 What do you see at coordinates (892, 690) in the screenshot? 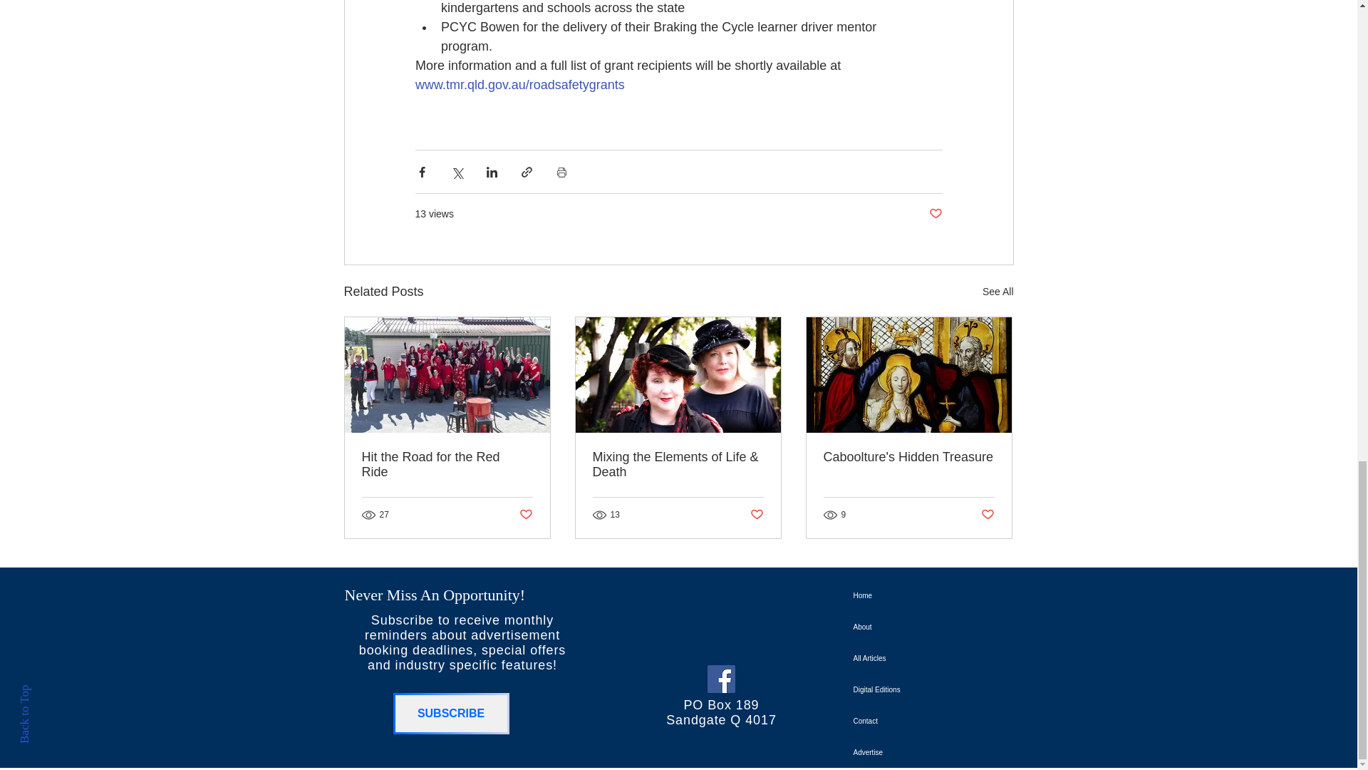
I see `Digital Editions` at bounding box center [892, 690].